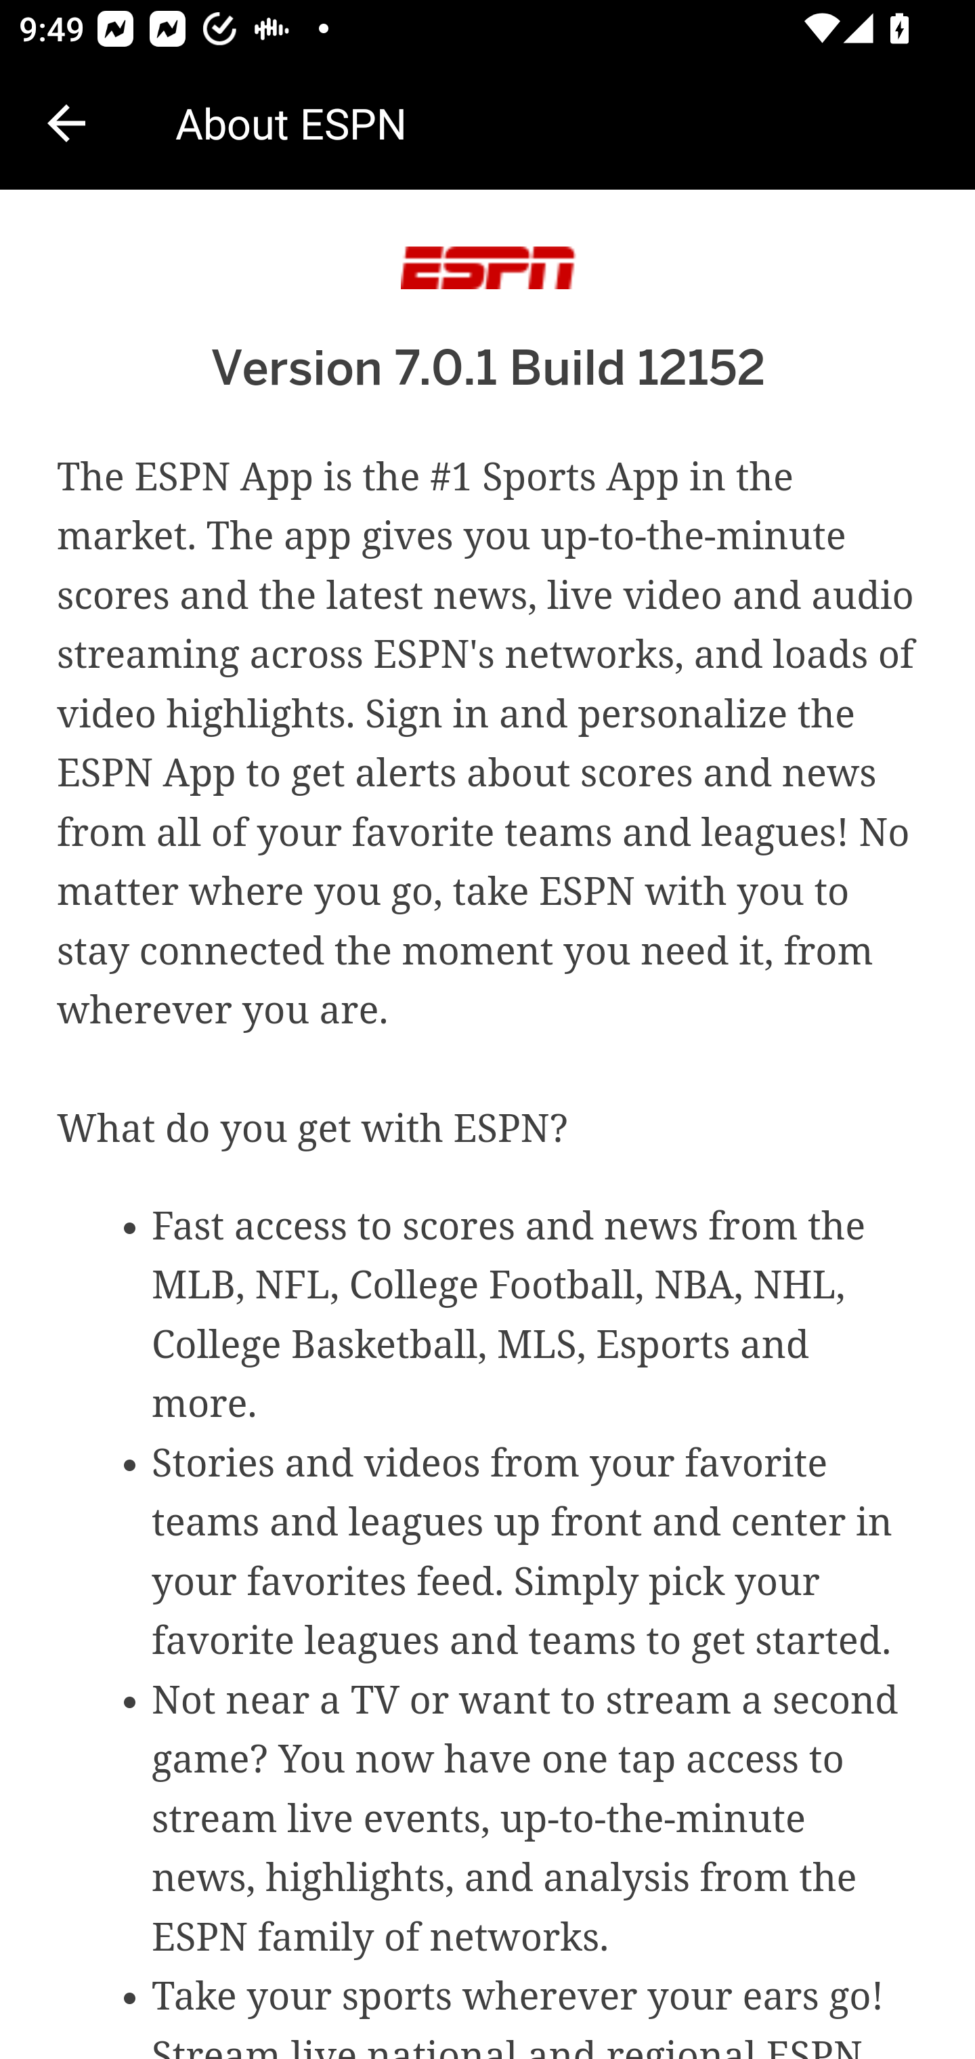  Describe the element at coordinates (66, 123) in the screenshot. I see `Navigate up` at that location.